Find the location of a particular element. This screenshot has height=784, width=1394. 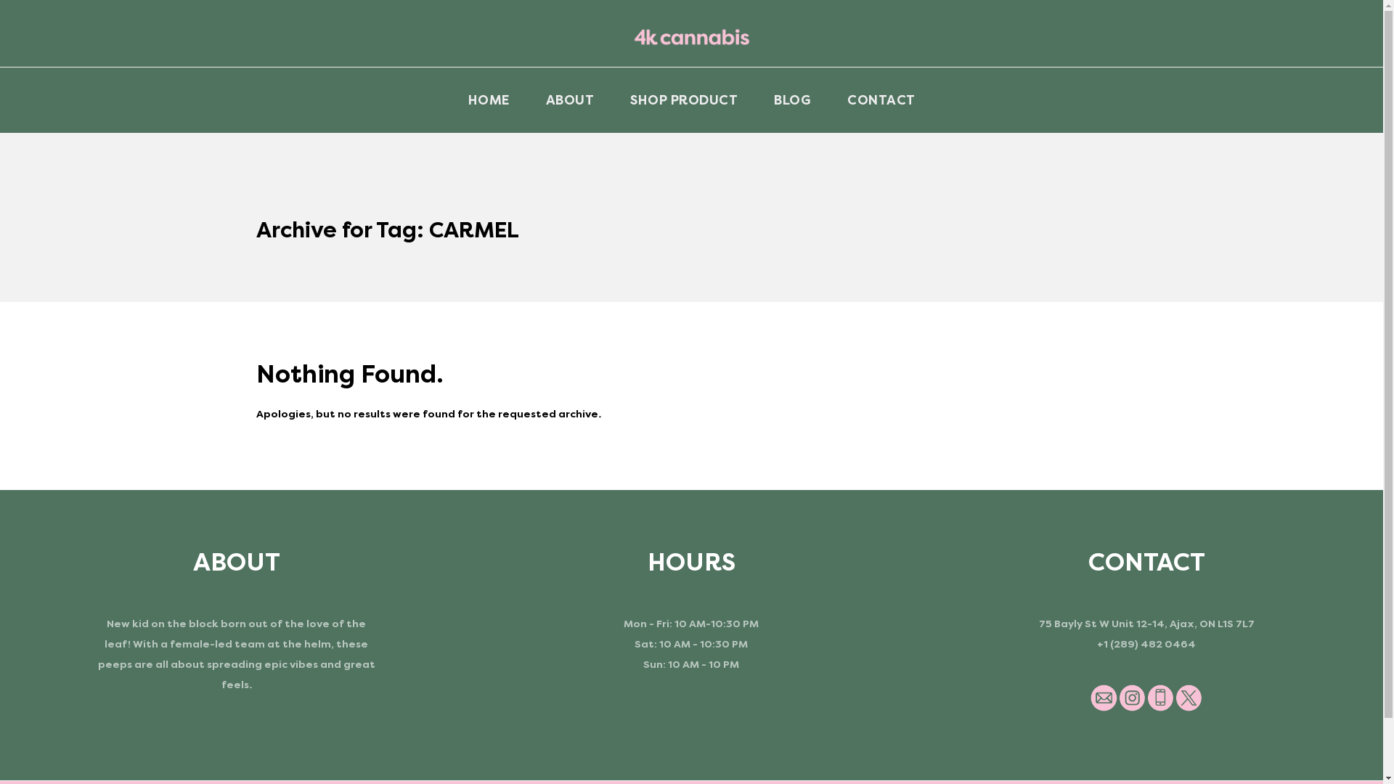

ABOUT is located at coordinates (569, 100).